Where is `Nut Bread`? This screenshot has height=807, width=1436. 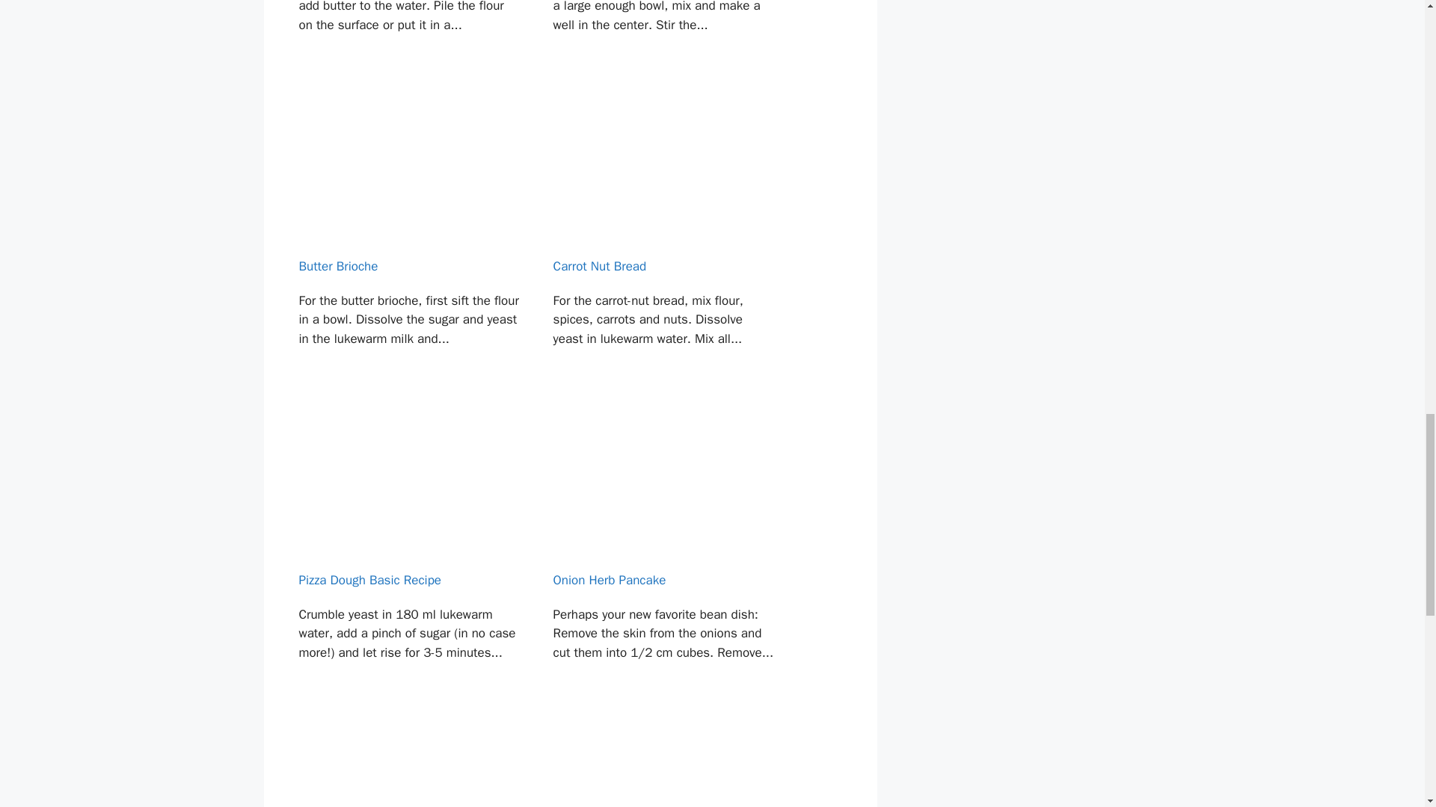 Nut Bread is located at coordinates (408, 43).